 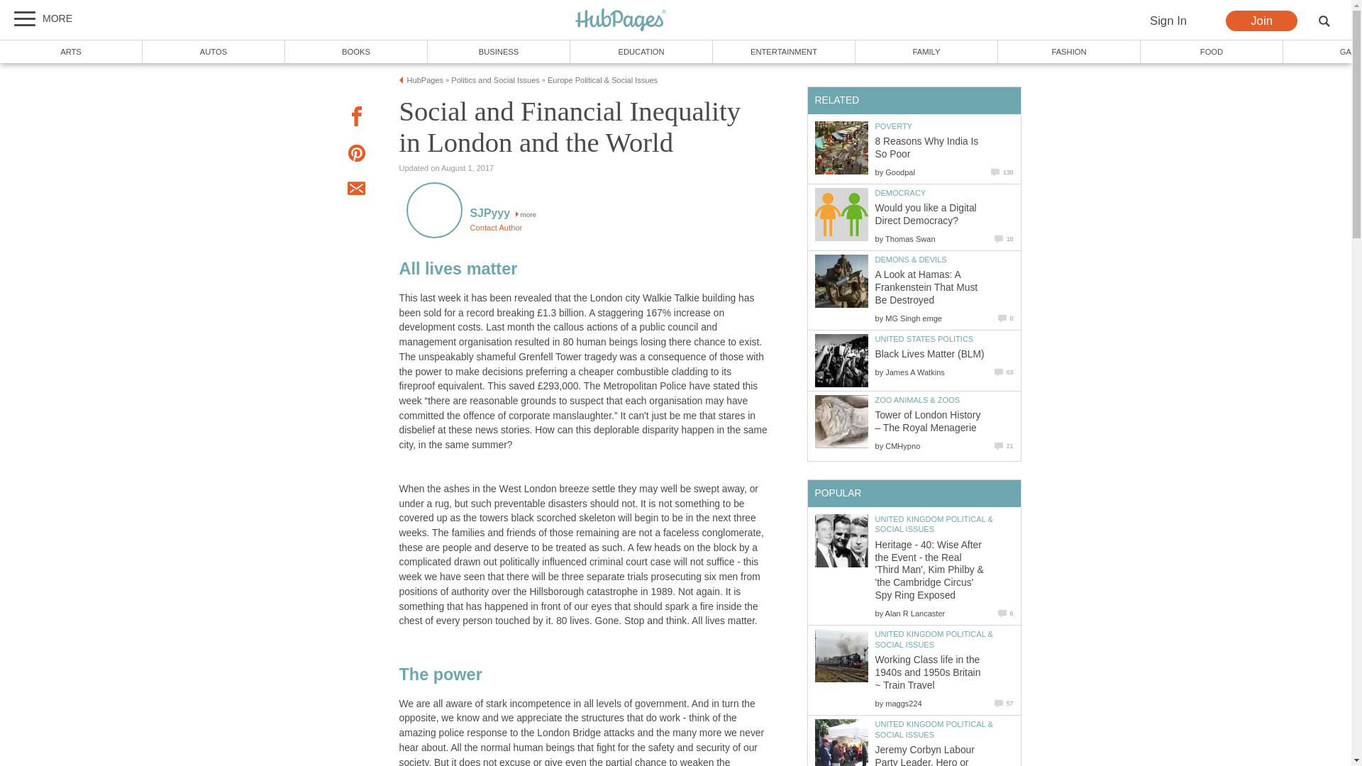 What do you see at coordinates (1070, 51) in the screenshot?
I see `FASHION` at bounding box center [1070, 51].